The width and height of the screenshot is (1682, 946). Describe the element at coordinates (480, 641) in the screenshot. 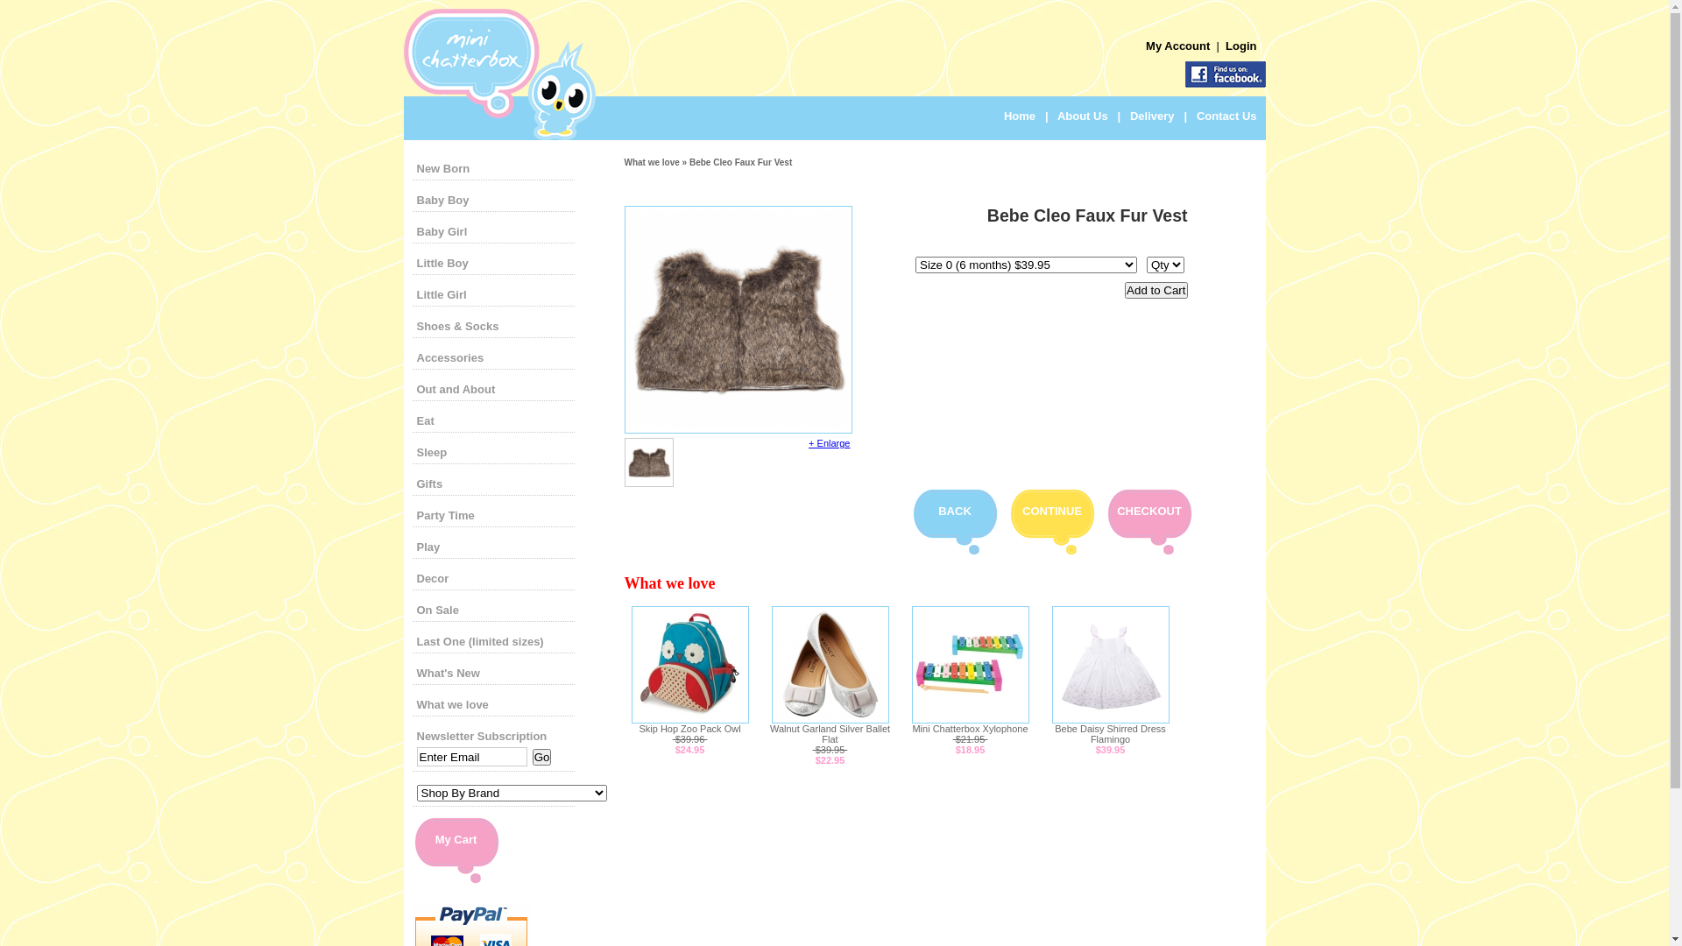

I see `Last One (limited sizes)` at that location.